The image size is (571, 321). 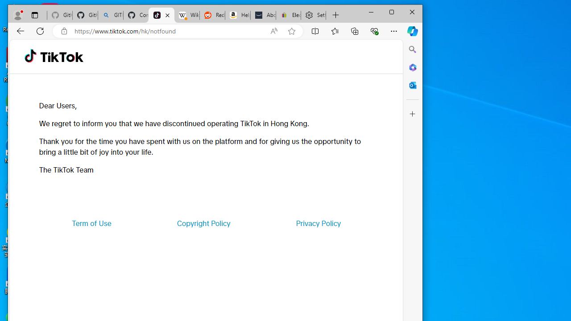 I want to click on About Amazon, so click(x=263, y=15).